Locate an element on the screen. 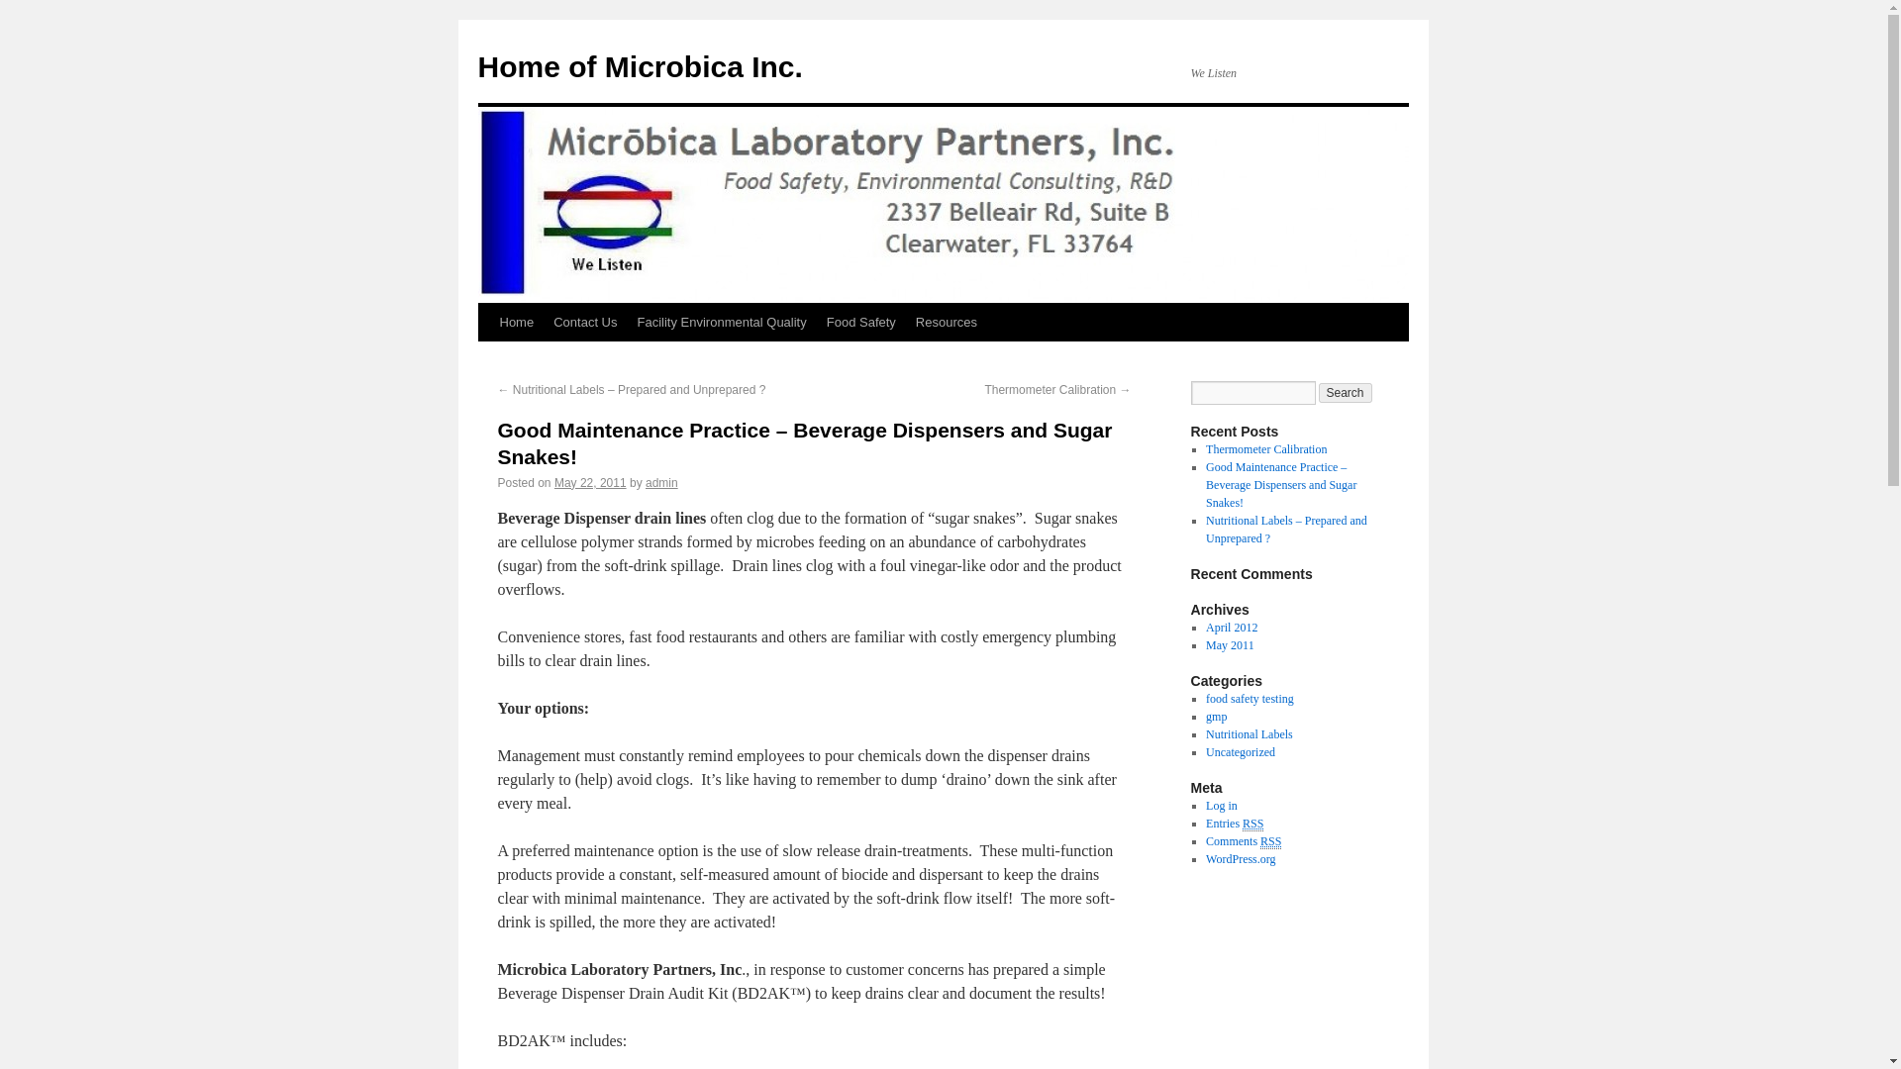 The height and width of the screenshot is (1069, 1901). food safety testing is located at coordinates (1250, 698).